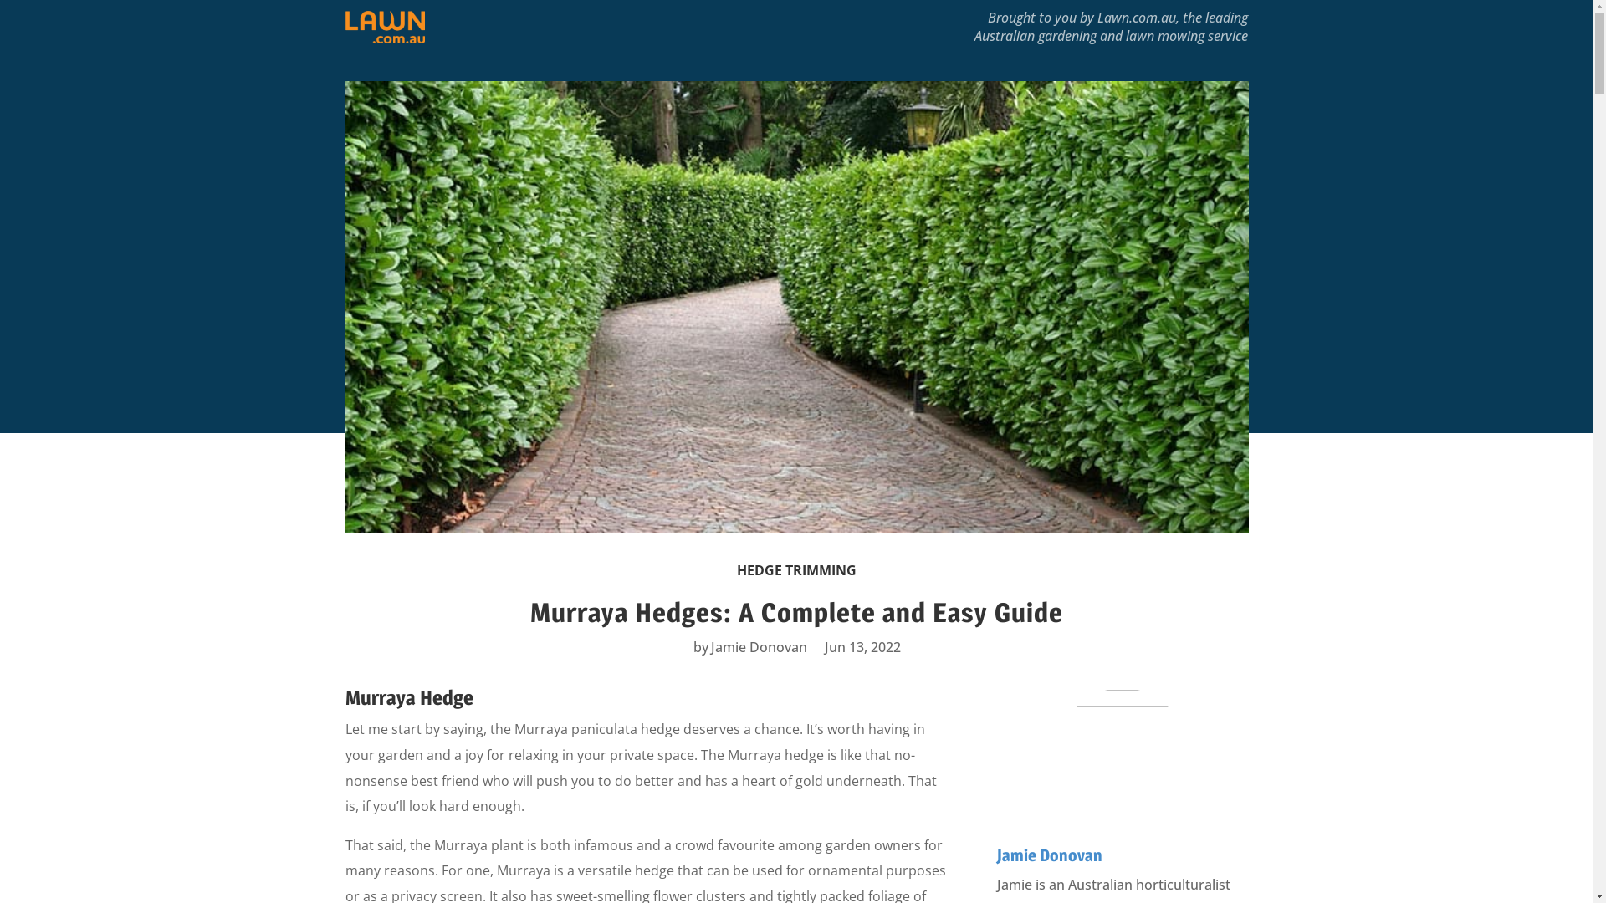 This screenshot has height=903, width=1606. Describe the element at coordinates (1137, 18) in the screenshot. I see `Lawn.com.au` at that location.